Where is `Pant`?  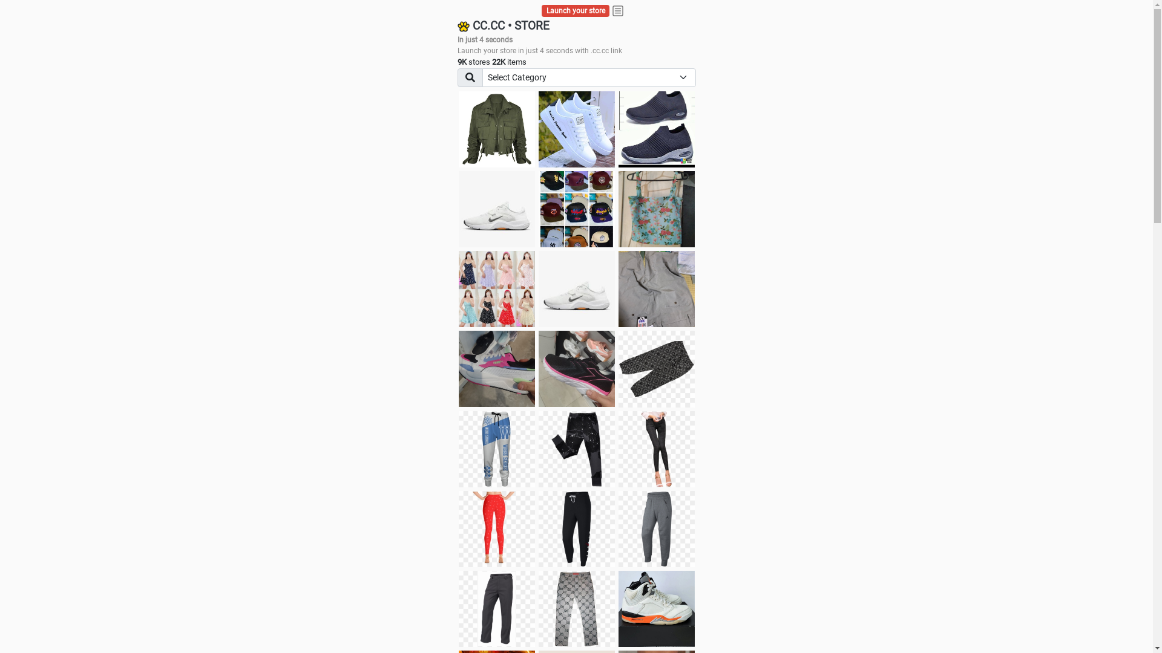
Pant is located at coordinates (497, 609).